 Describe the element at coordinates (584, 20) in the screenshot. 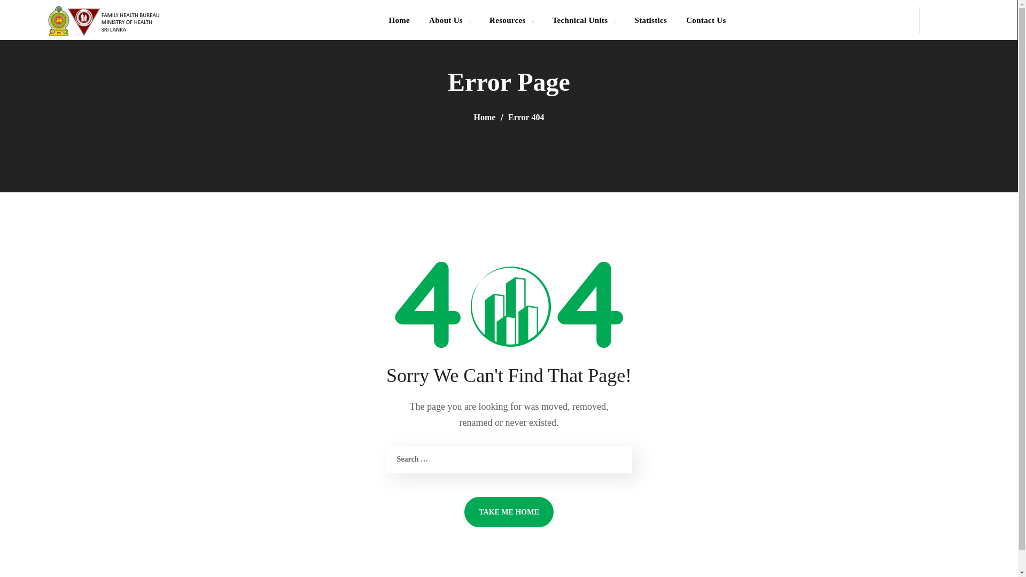

I see `Technical Units` at that location.